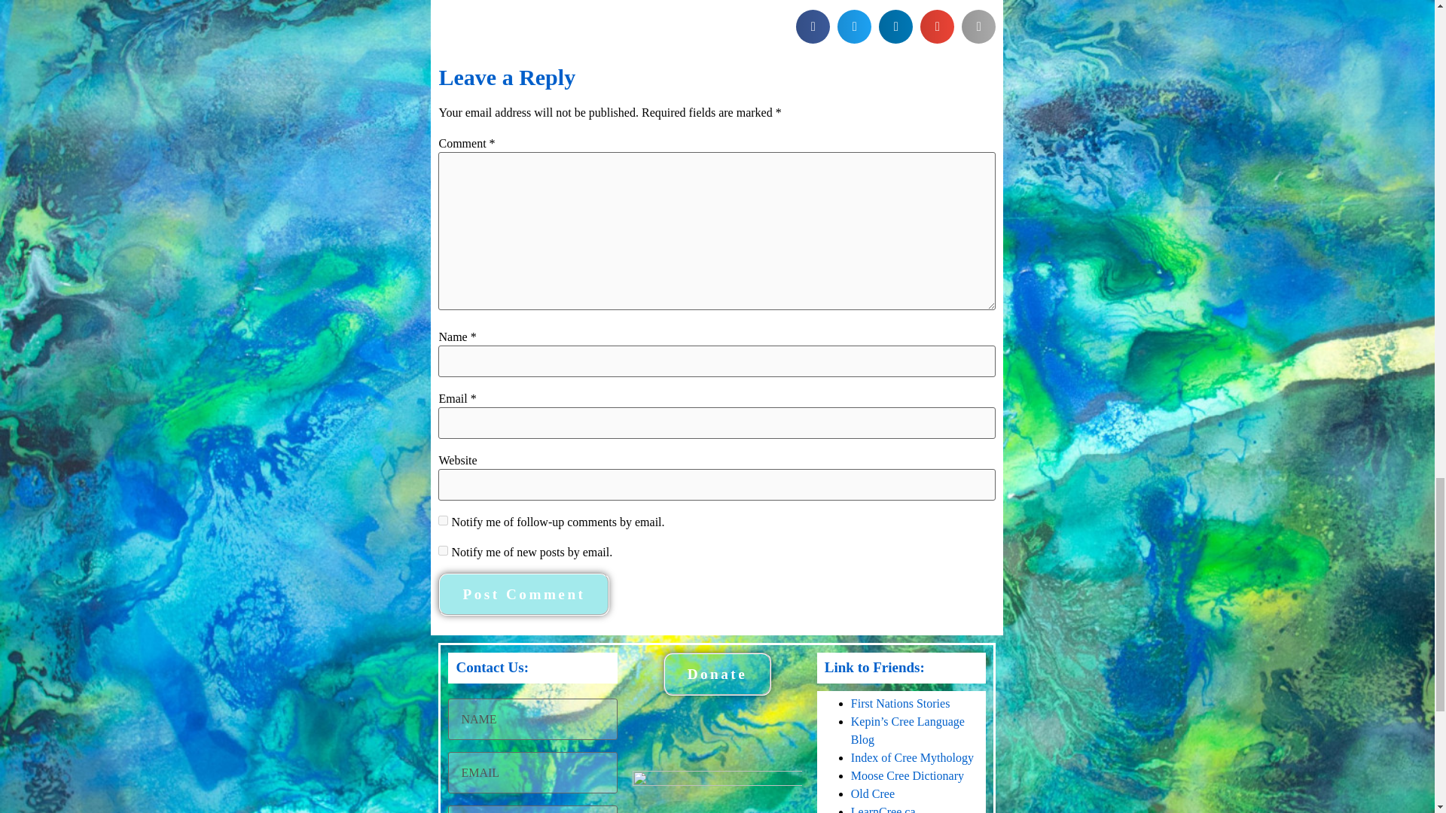 The height and width of the screenshot is (813, 1446). What do you see at coordinates (532, 718) in the screenshot?
I see `NAME` at bounding box center [532, 718].